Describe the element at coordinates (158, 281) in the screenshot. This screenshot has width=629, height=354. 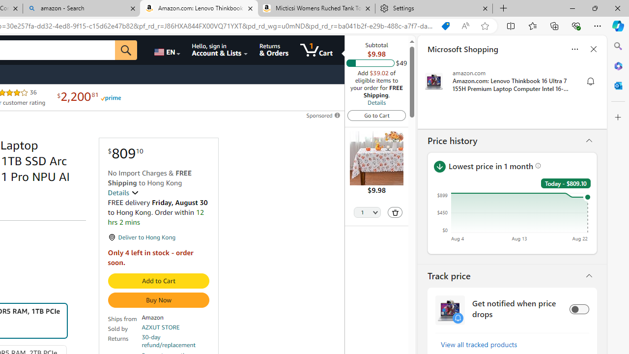
I see `Add to Cart` at that location.